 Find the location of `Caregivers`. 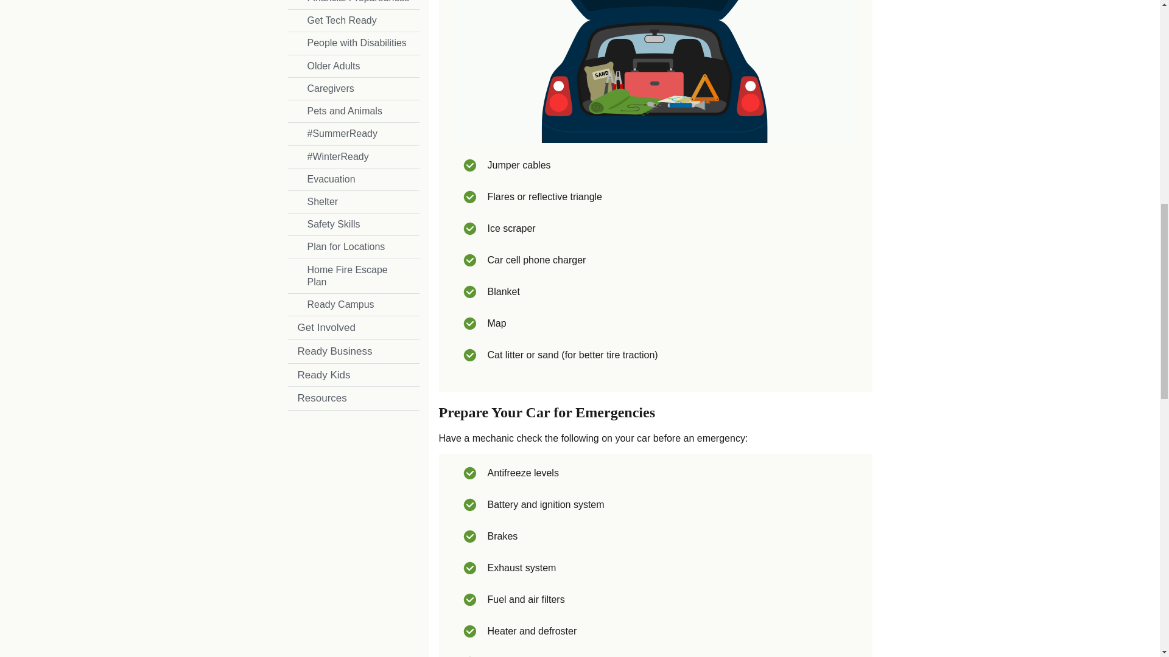

Caregivers is located at coordinates (353, 89).